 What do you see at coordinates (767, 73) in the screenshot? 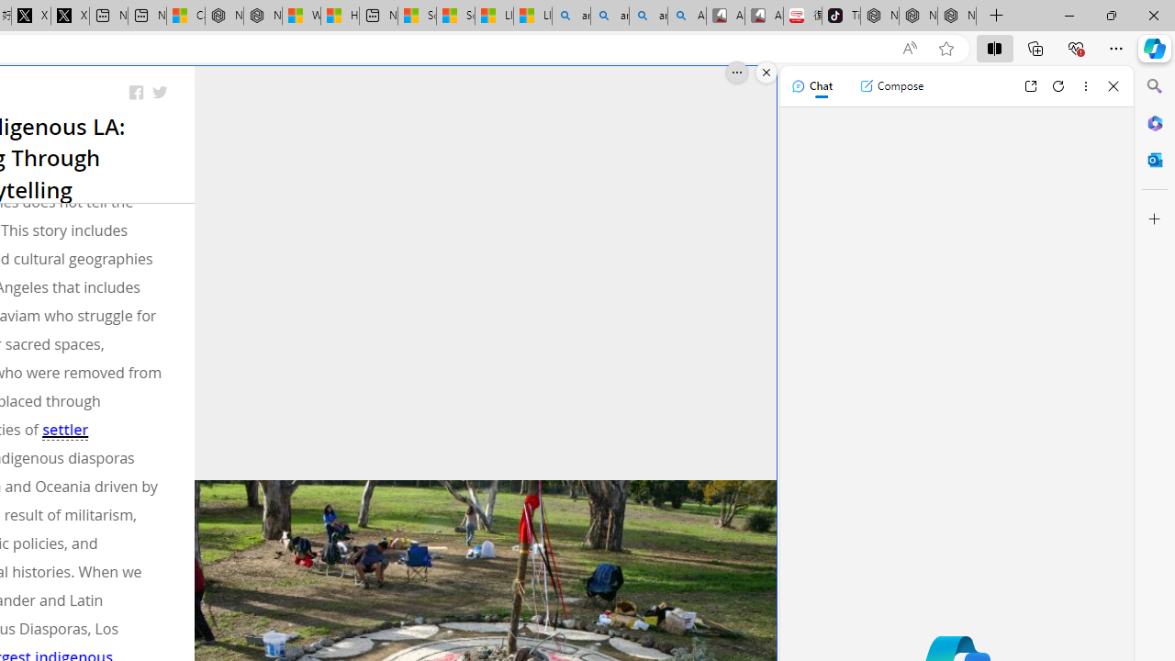
I see `Close split screen.` at bounding box center [767, 73].